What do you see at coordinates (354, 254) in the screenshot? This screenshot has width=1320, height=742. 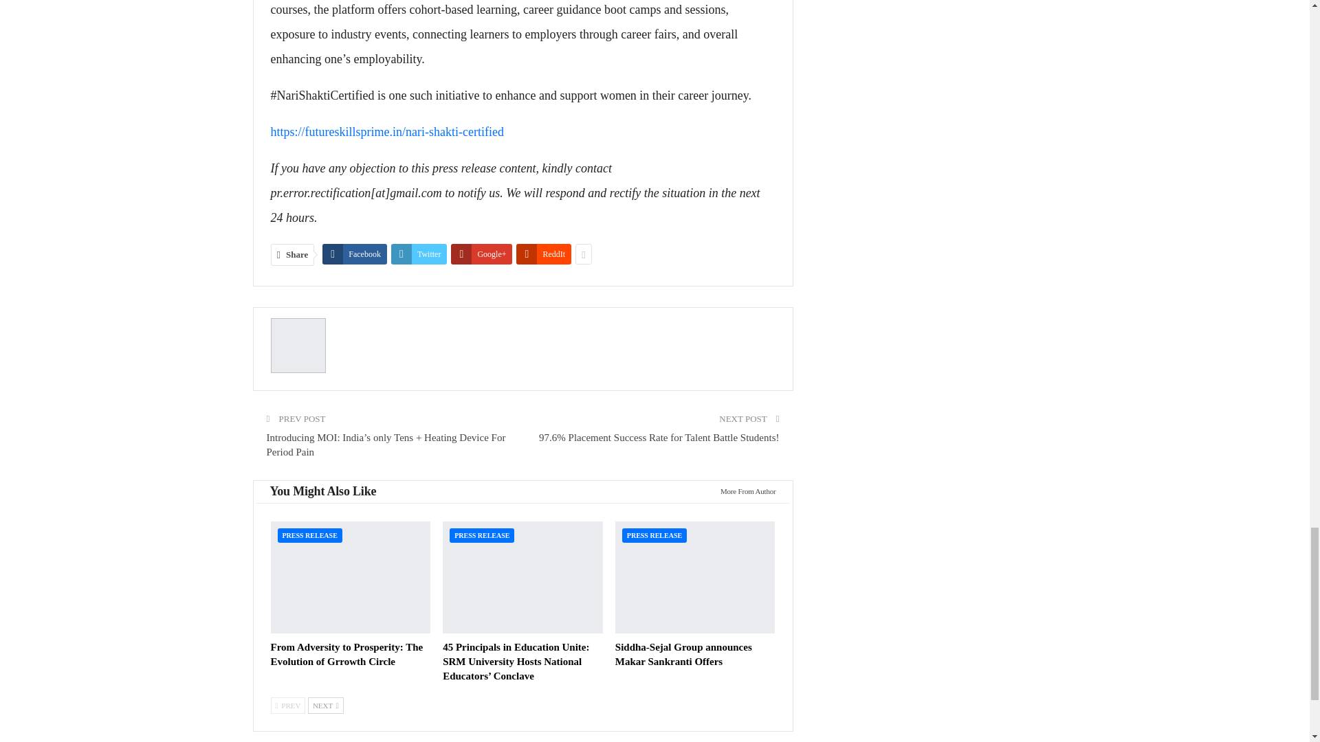 I see `Facebook` at bounding box center [354, 254].